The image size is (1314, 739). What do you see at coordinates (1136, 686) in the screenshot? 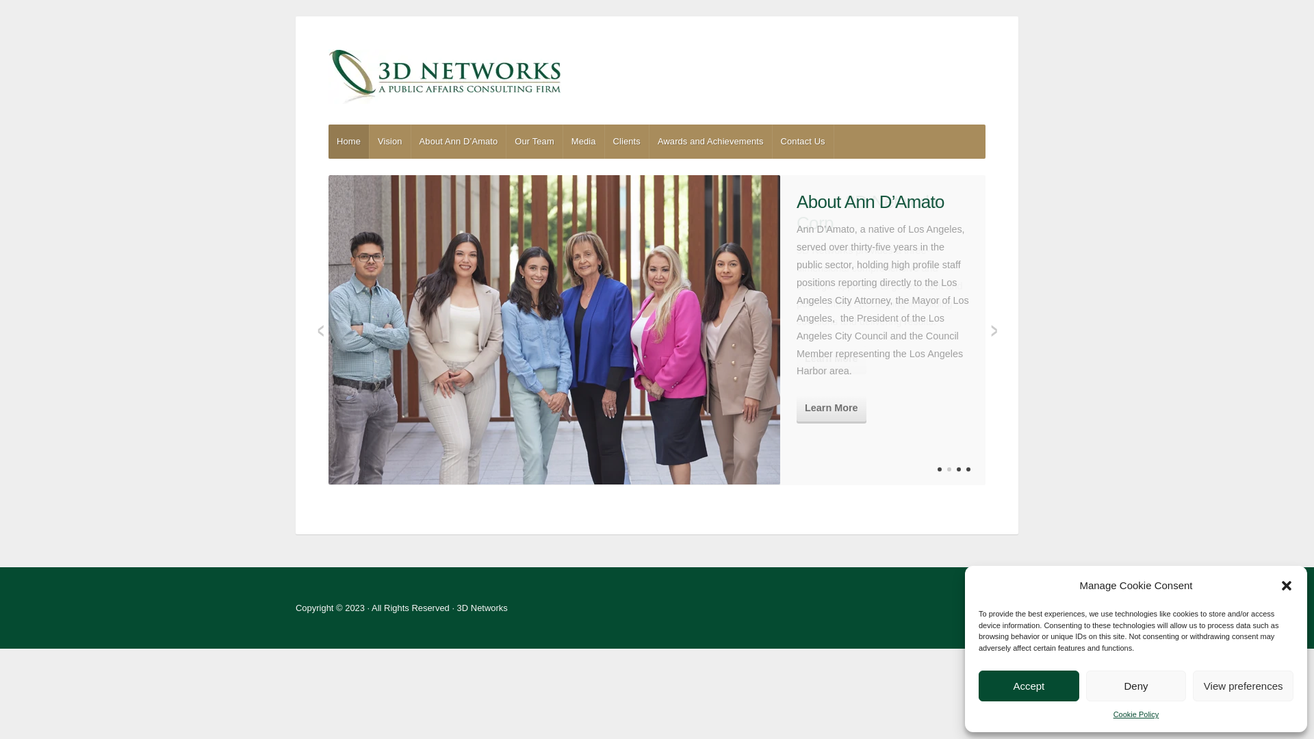
I see `Deny` at bounding box center [1136, 686].